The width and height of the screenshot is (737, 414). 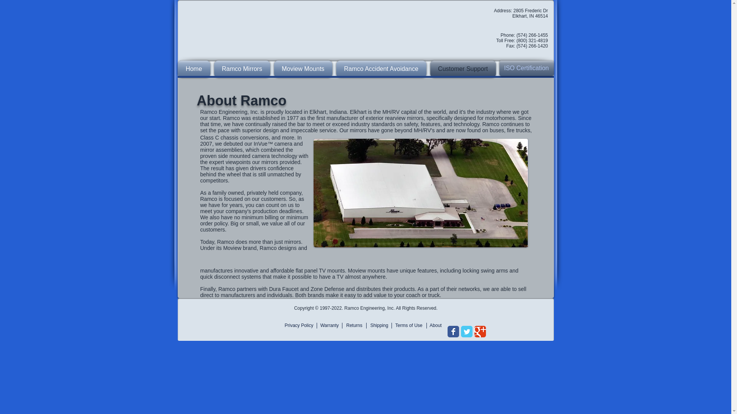 What do you see at coordinates (462, 304) in the screenshot?
I see `Facebook Like` at bounding box center [462, 304].